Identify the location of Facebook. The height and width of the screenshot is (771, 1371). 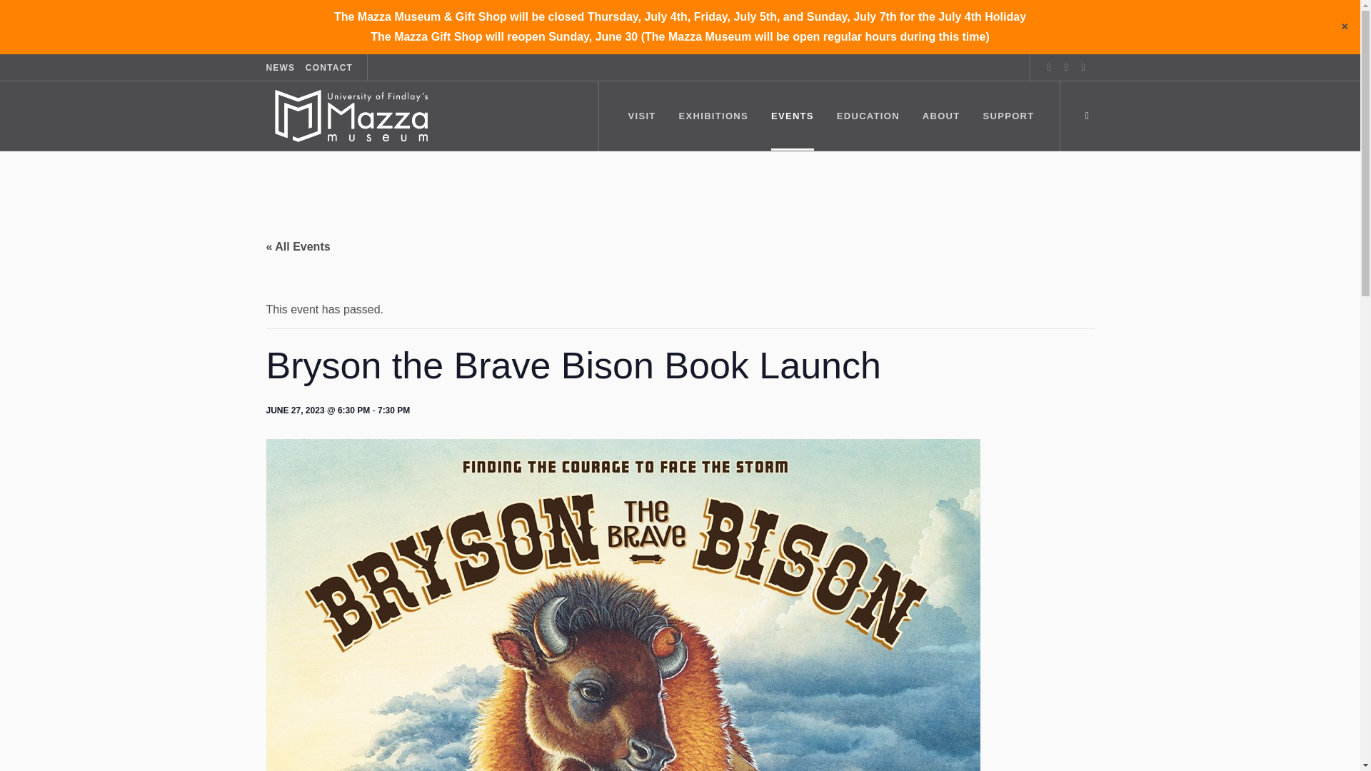
(1048, 67).